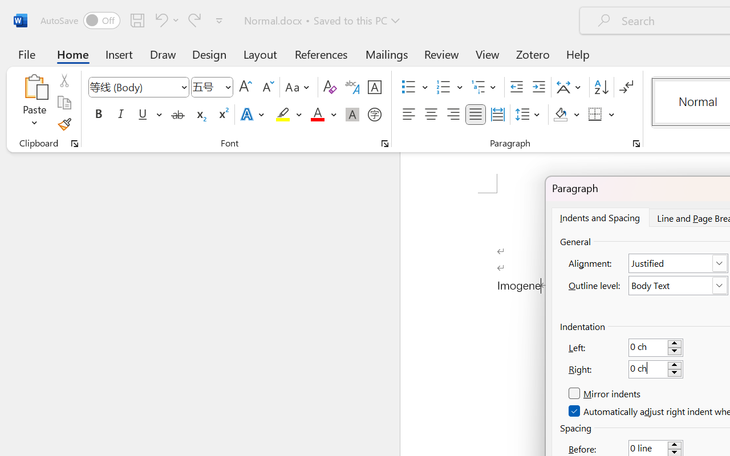 The height and width of the screenshot is (456, 730). I want to click on Redo Style, so click(194, 20).